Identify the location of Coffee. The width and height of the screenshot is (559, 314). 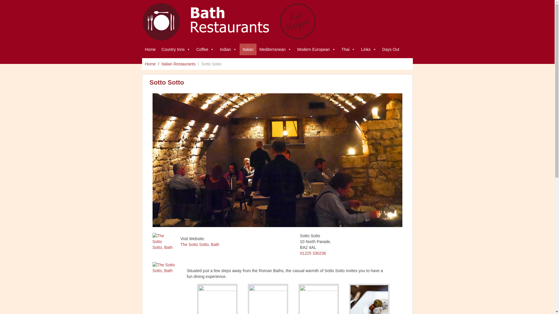
(205, 49).